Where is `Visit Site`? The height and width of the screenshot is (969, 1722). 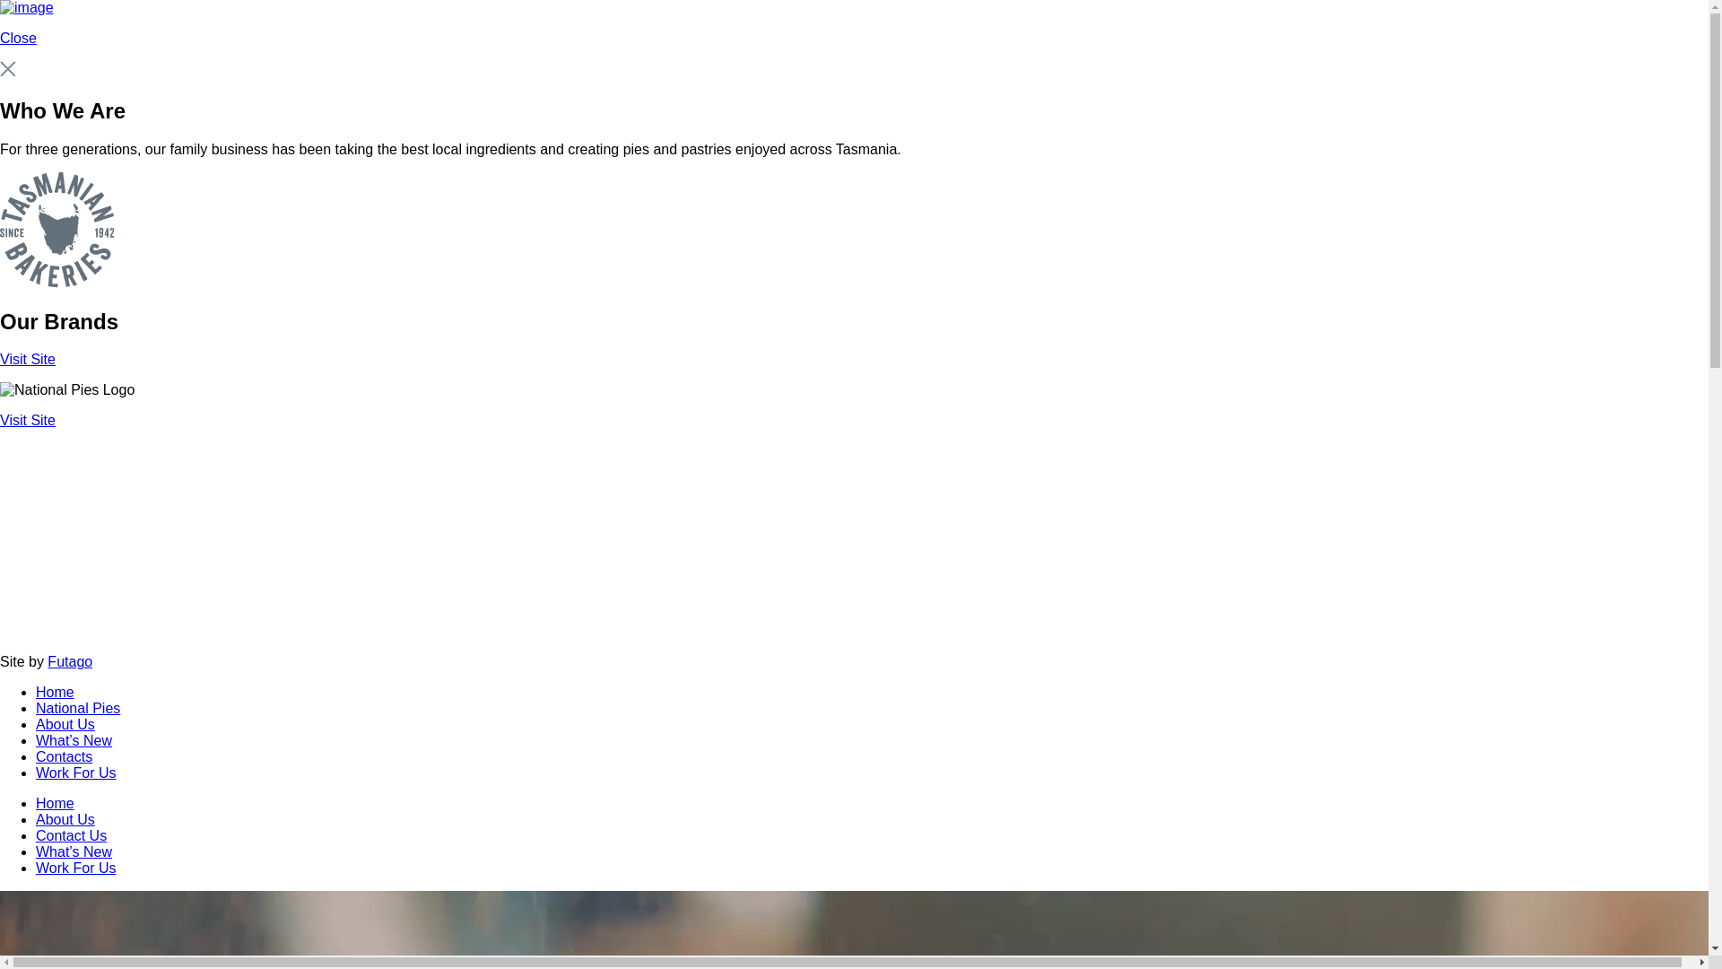
Visit Site is located at coordinates (854, 533).